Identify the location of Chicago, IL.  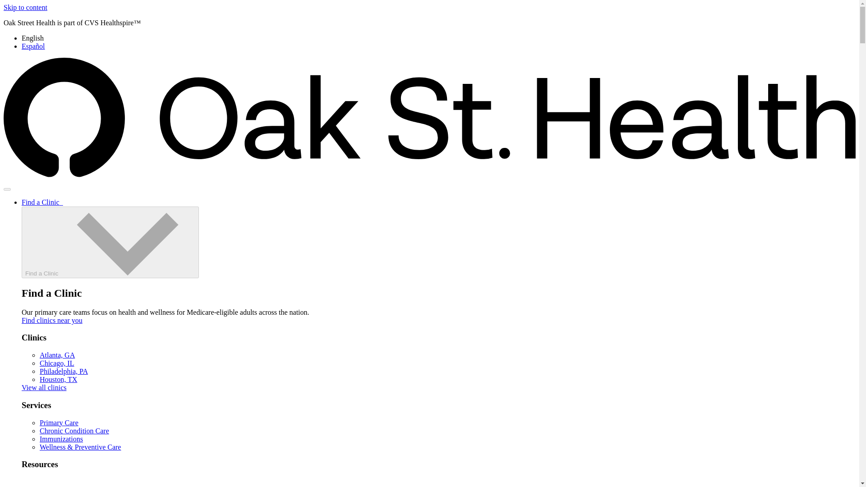
(57, 363).